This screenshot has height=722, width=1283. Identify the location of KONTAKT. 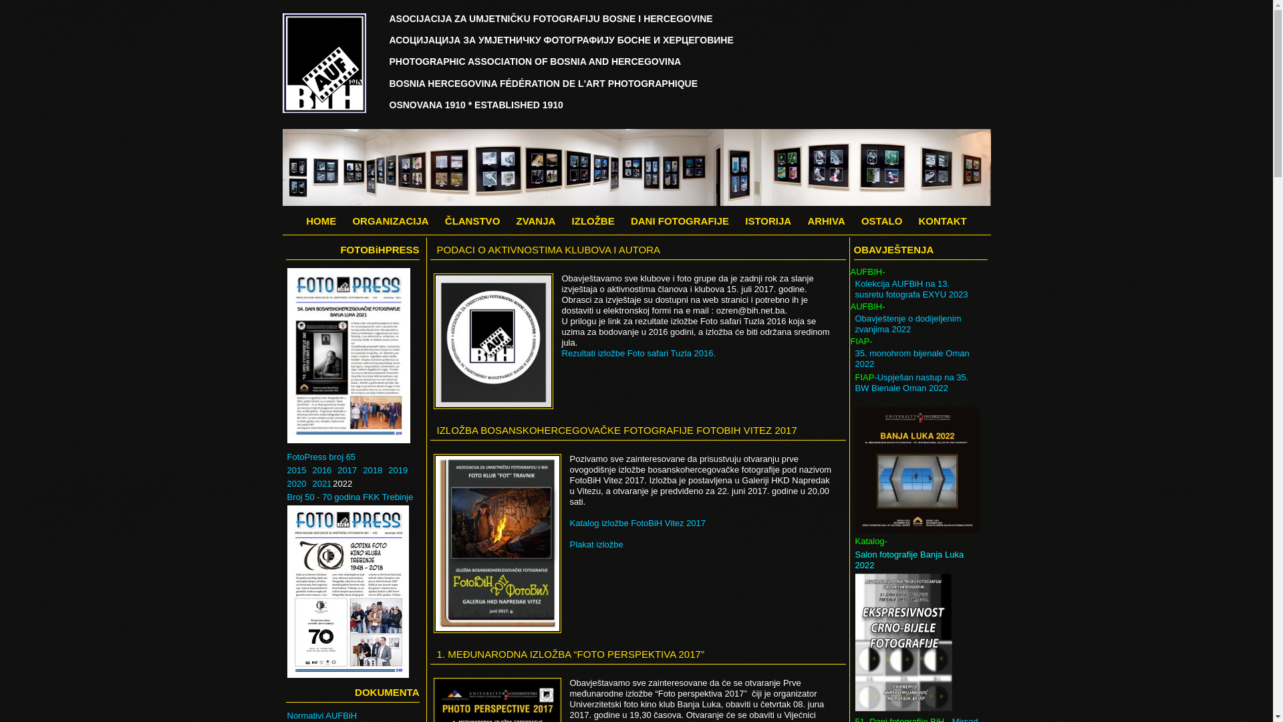
(942, 221).